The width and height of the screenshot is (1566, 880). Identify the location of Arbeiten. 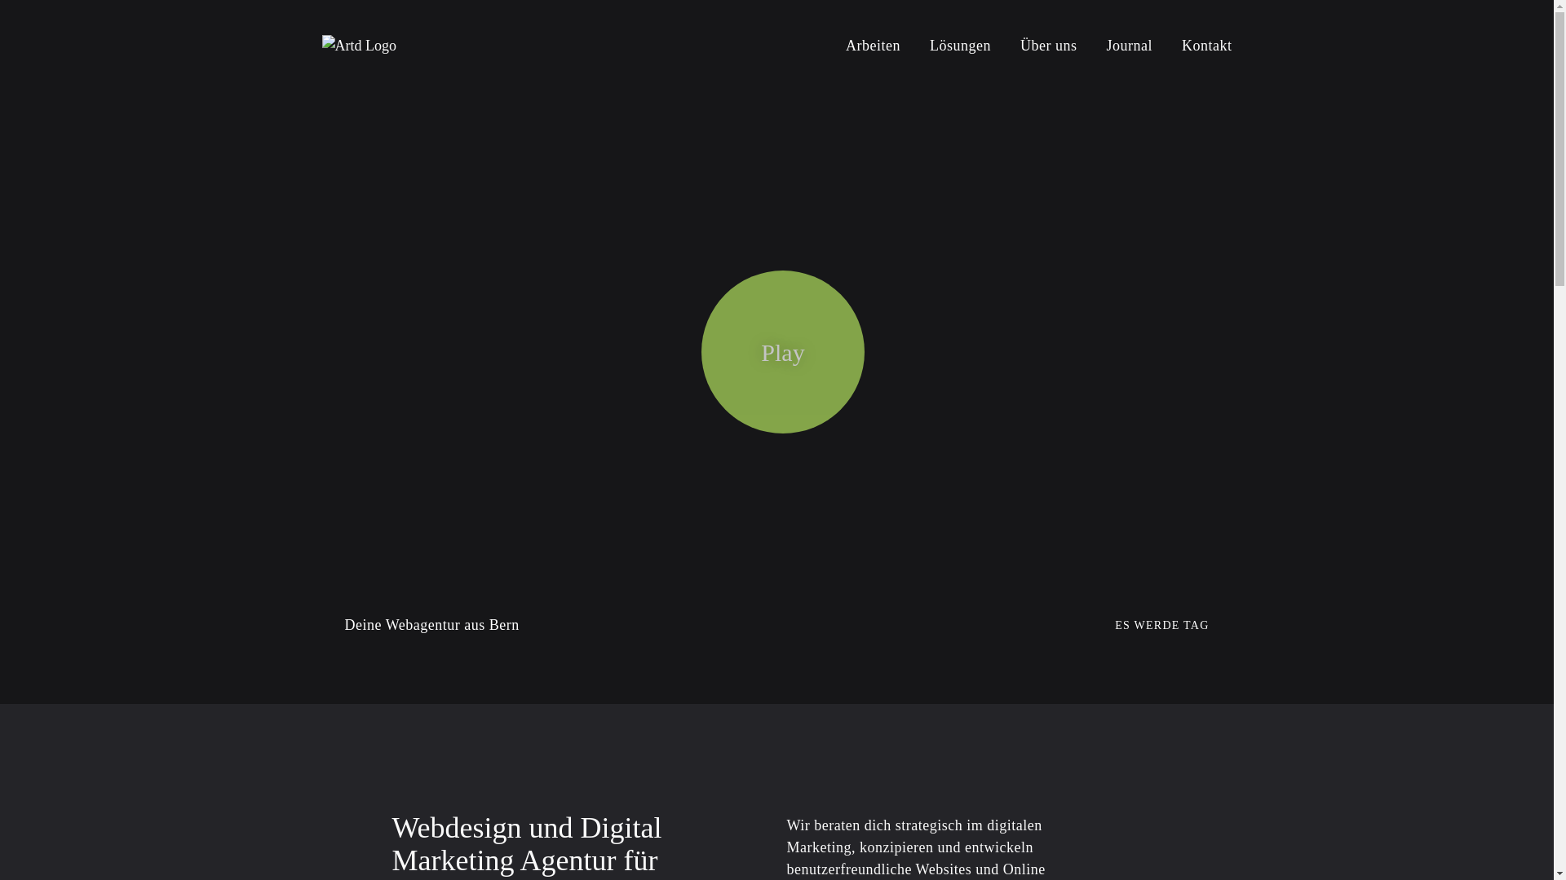
(873, 46).